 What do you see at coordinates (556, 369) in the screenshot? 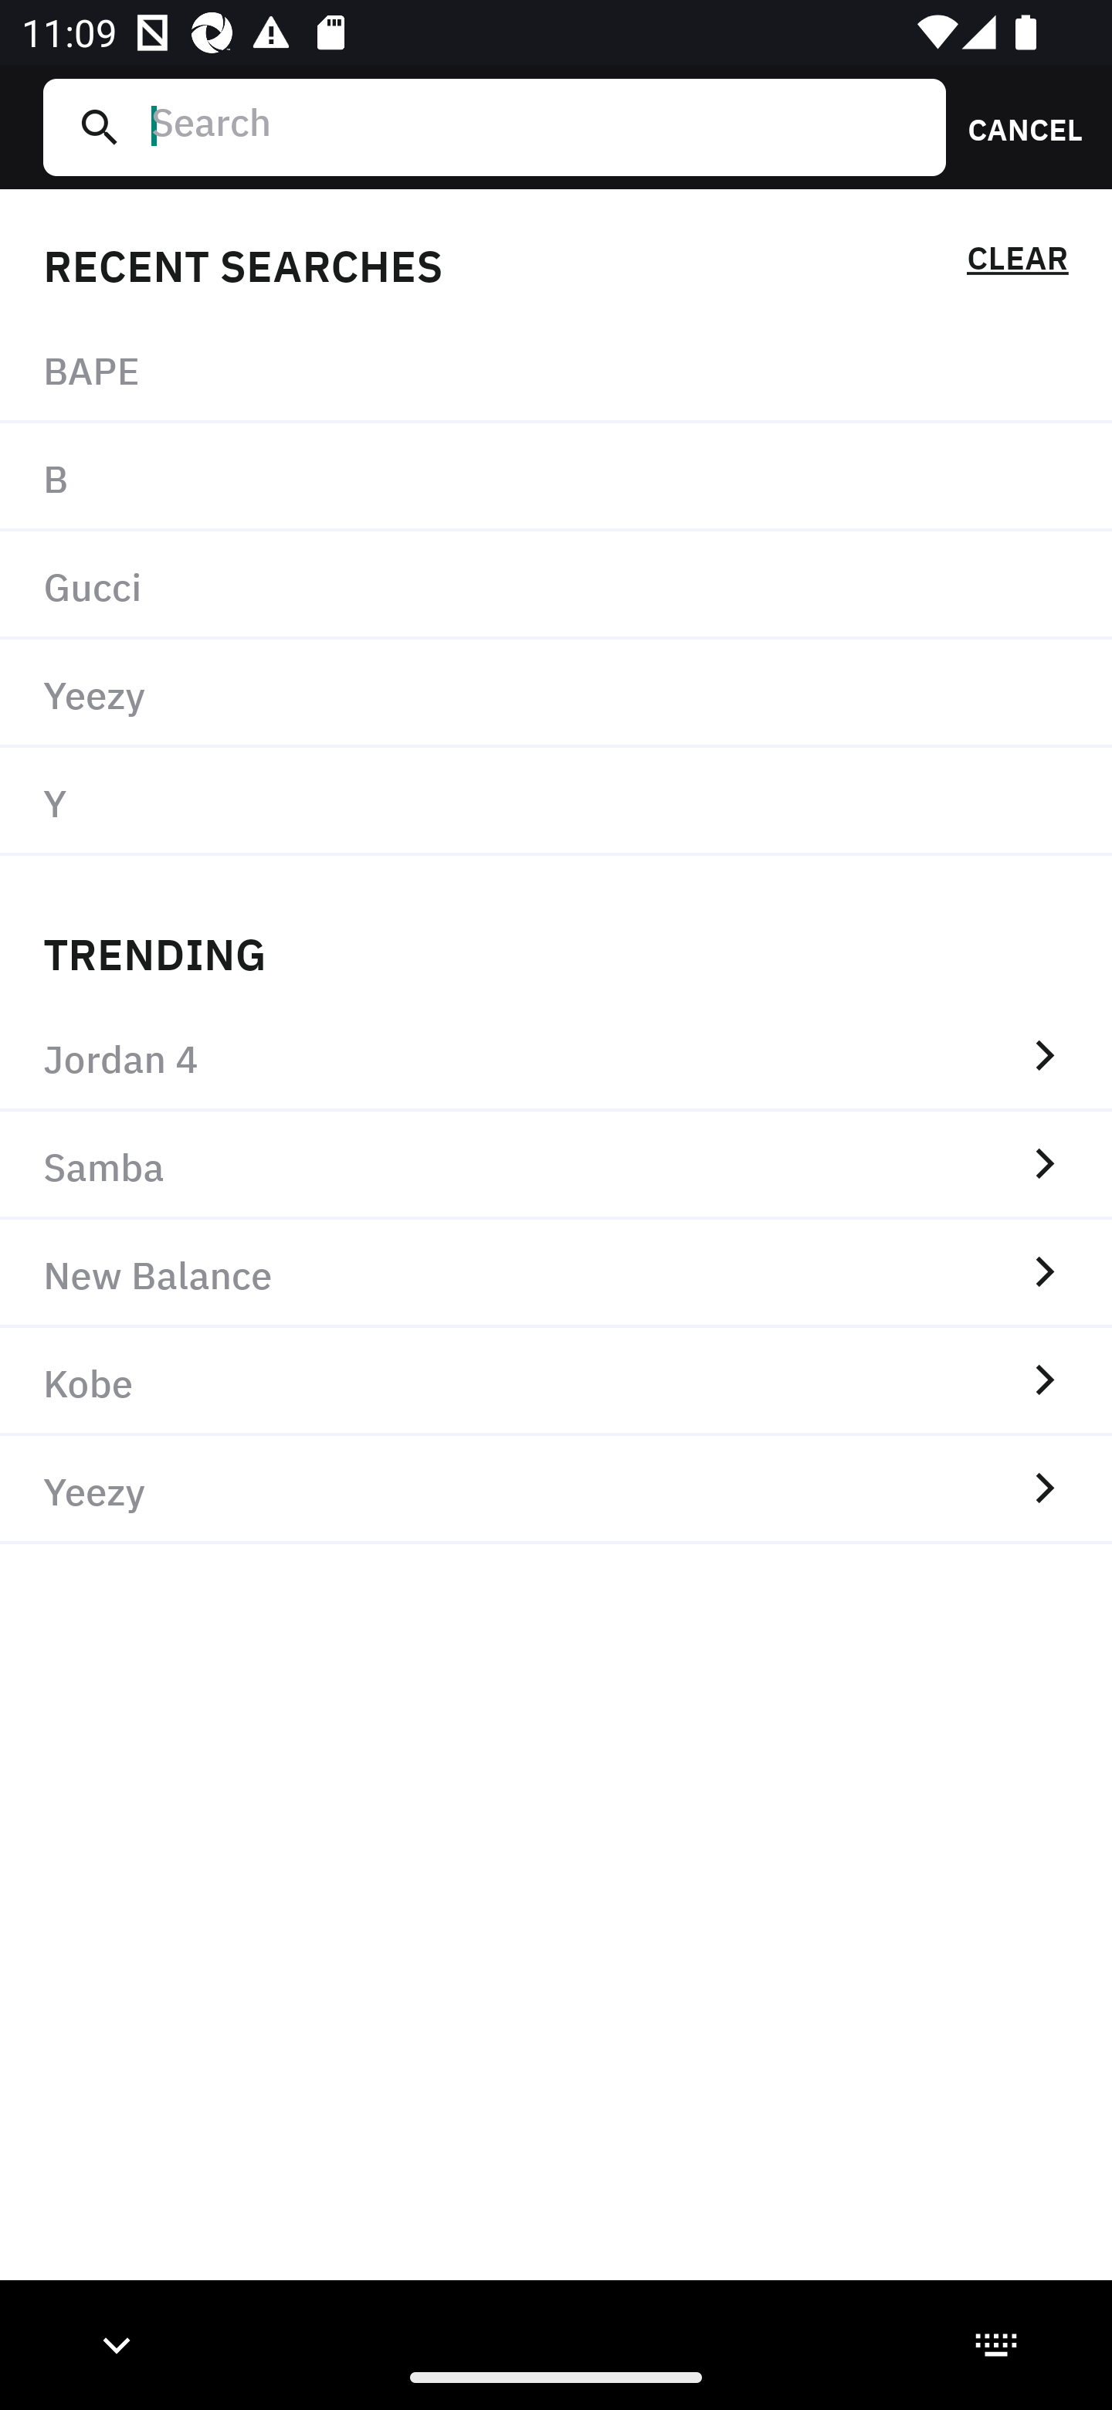
I see `BAPE` at bounding box center [556, 369].